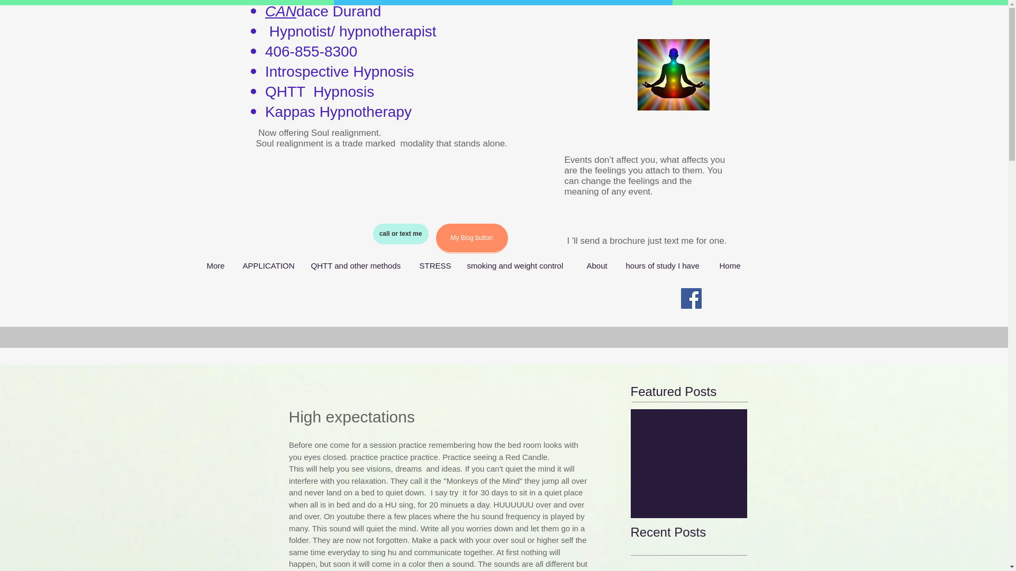 Image resolution: width=1016 pixels, height=571 pixels. What do you see at coordinates (472, 238) in the screenshot?
I see `My Blog button` at bounding box center [472, 238].